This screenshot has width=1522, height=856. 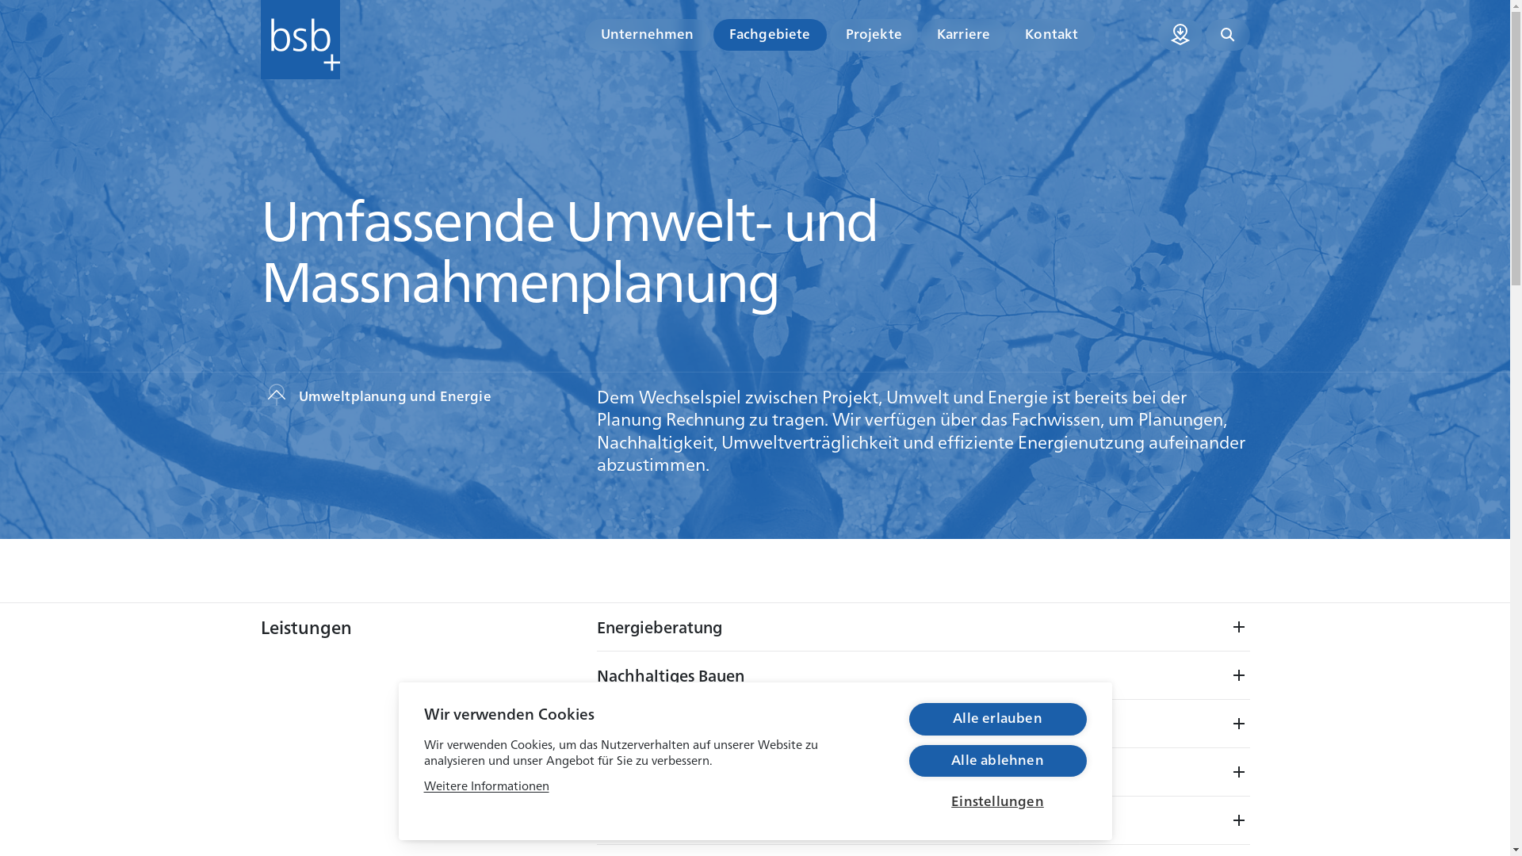 What do you see at coordinates (923, 675) in the screenshot?
I see `Nachhaltiges Bauen` at bounding box center [923, 675].